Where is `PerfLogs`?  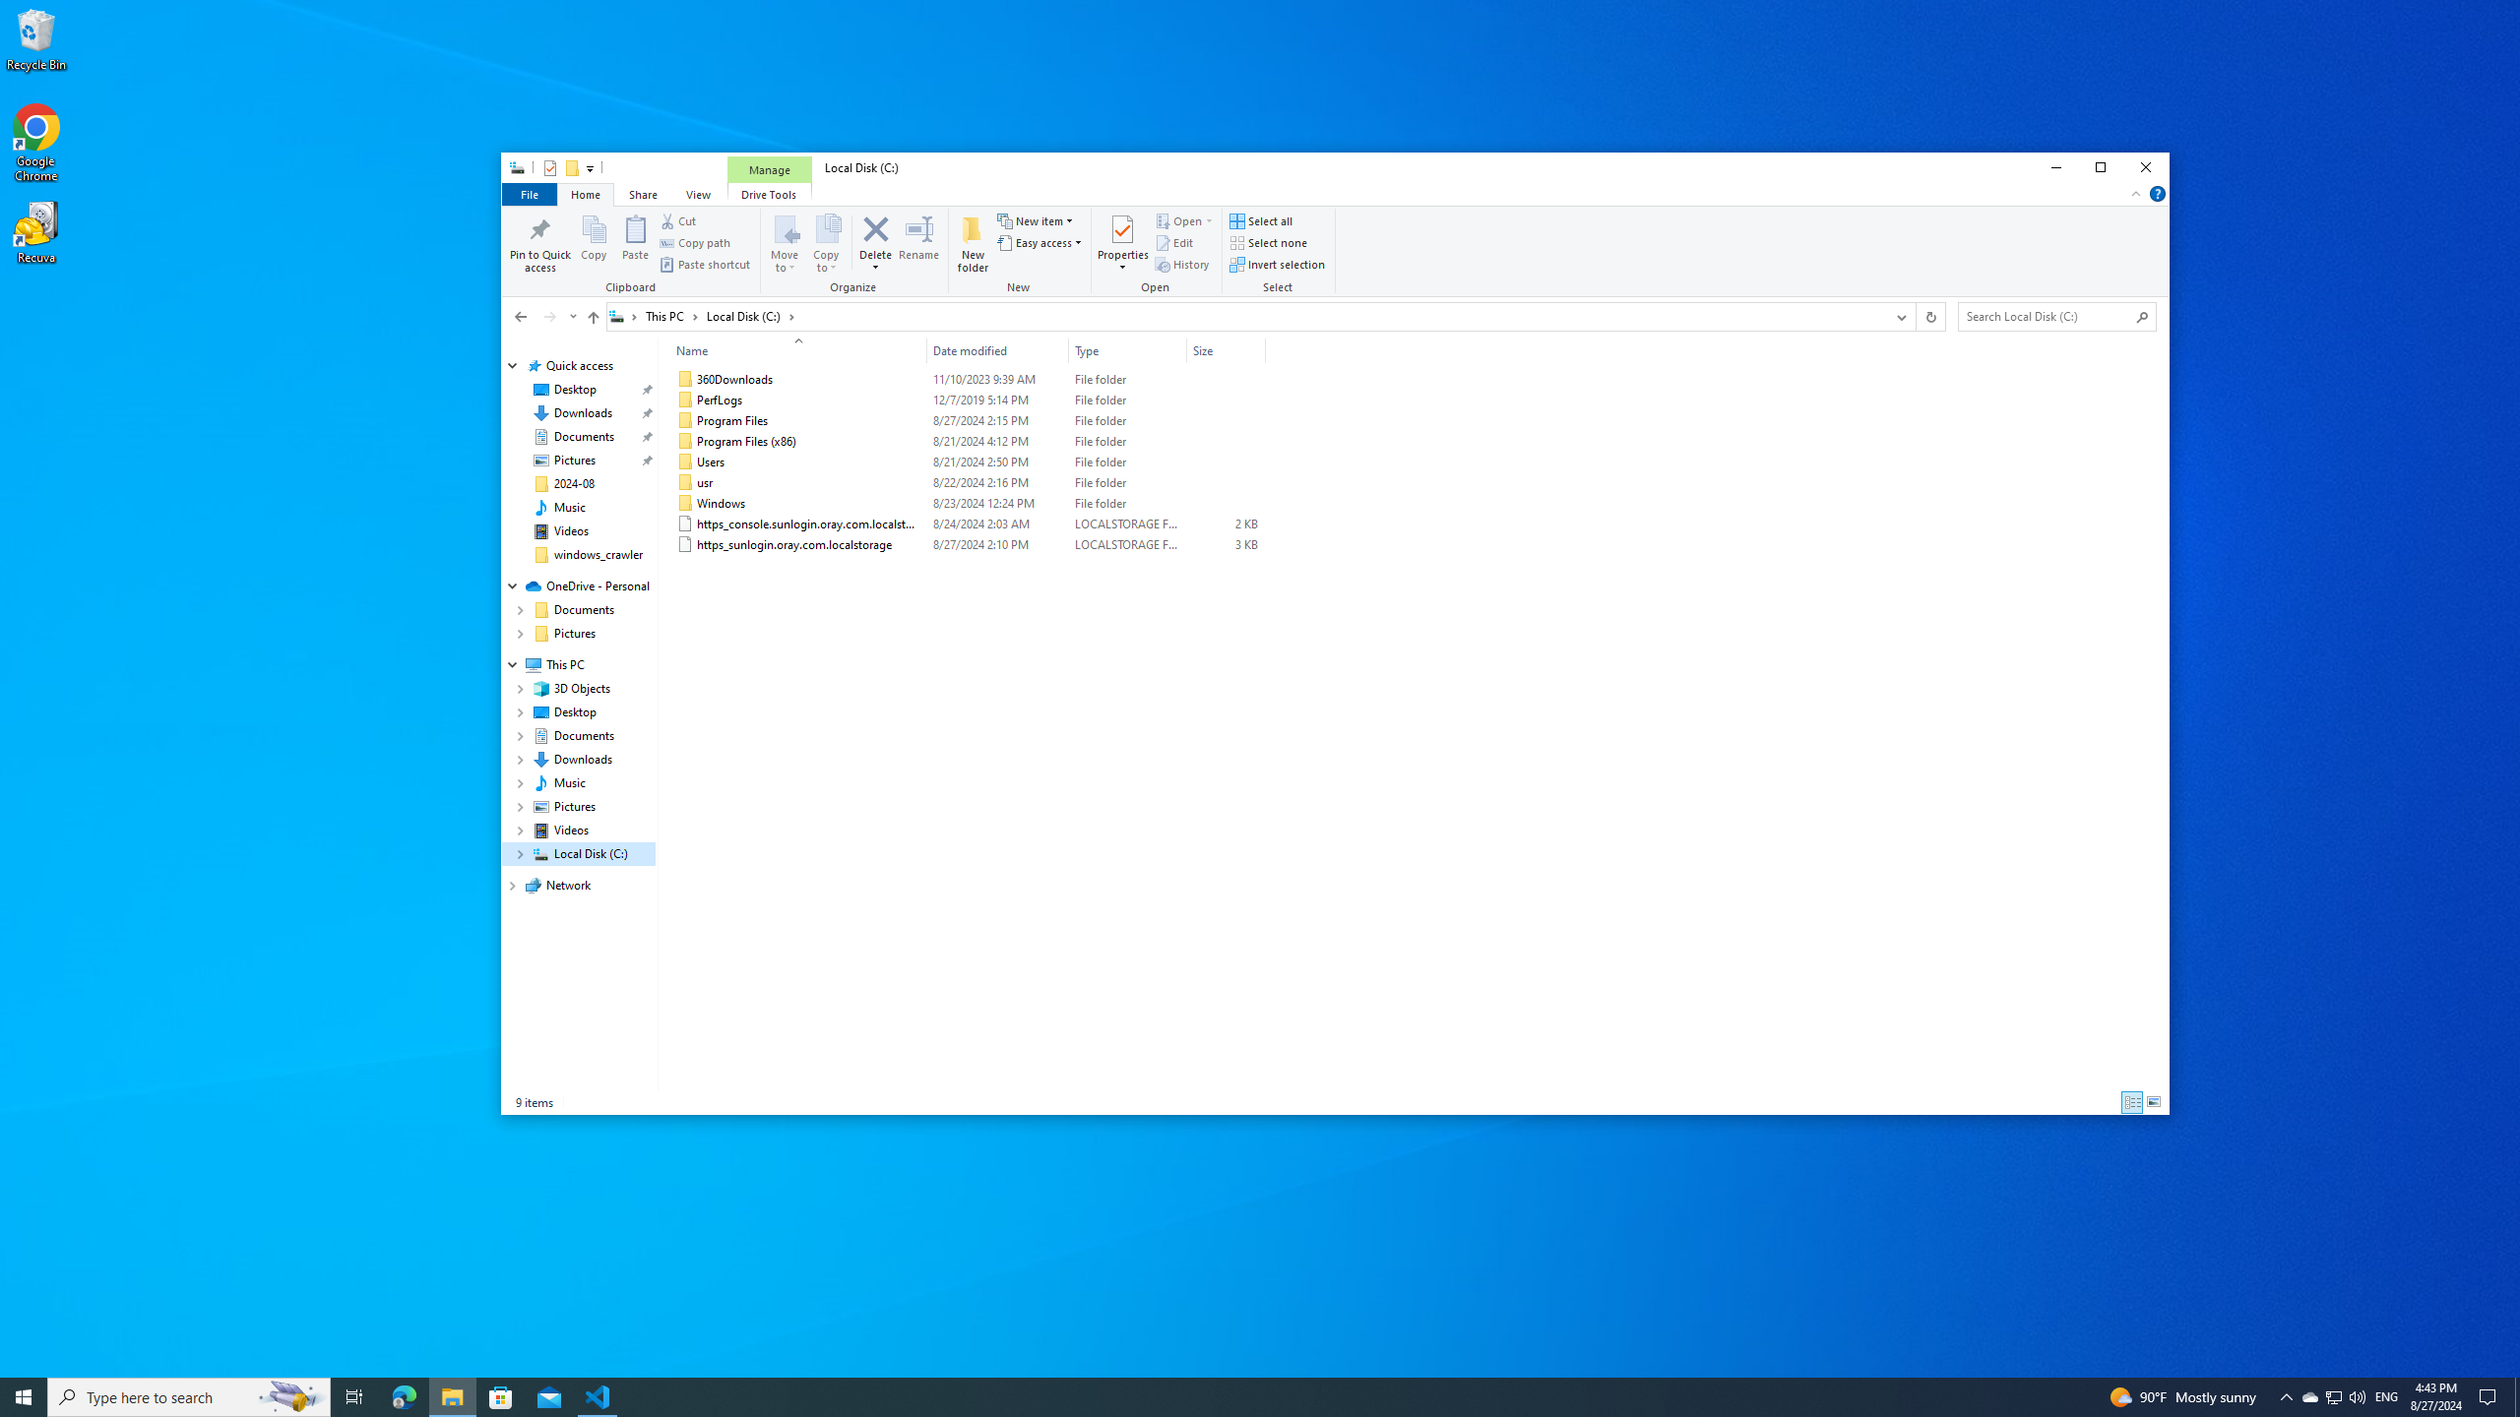
PerfLogs is located at coordinates (967, 400).